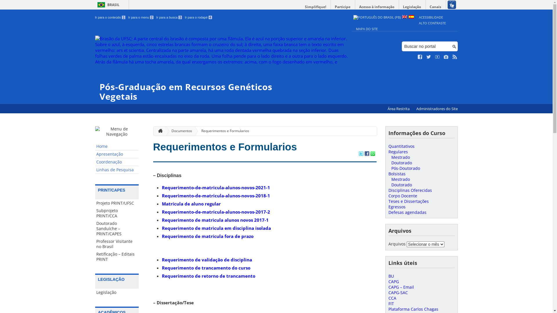  What do you see at coordinates (391, 304) in the screenshot?
I see `FIT` at bounding box center [391, 304].